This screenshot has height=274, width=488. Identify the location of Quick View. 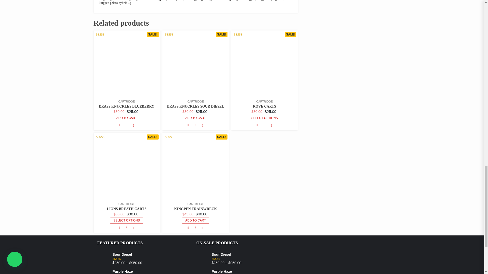
(127, 125).